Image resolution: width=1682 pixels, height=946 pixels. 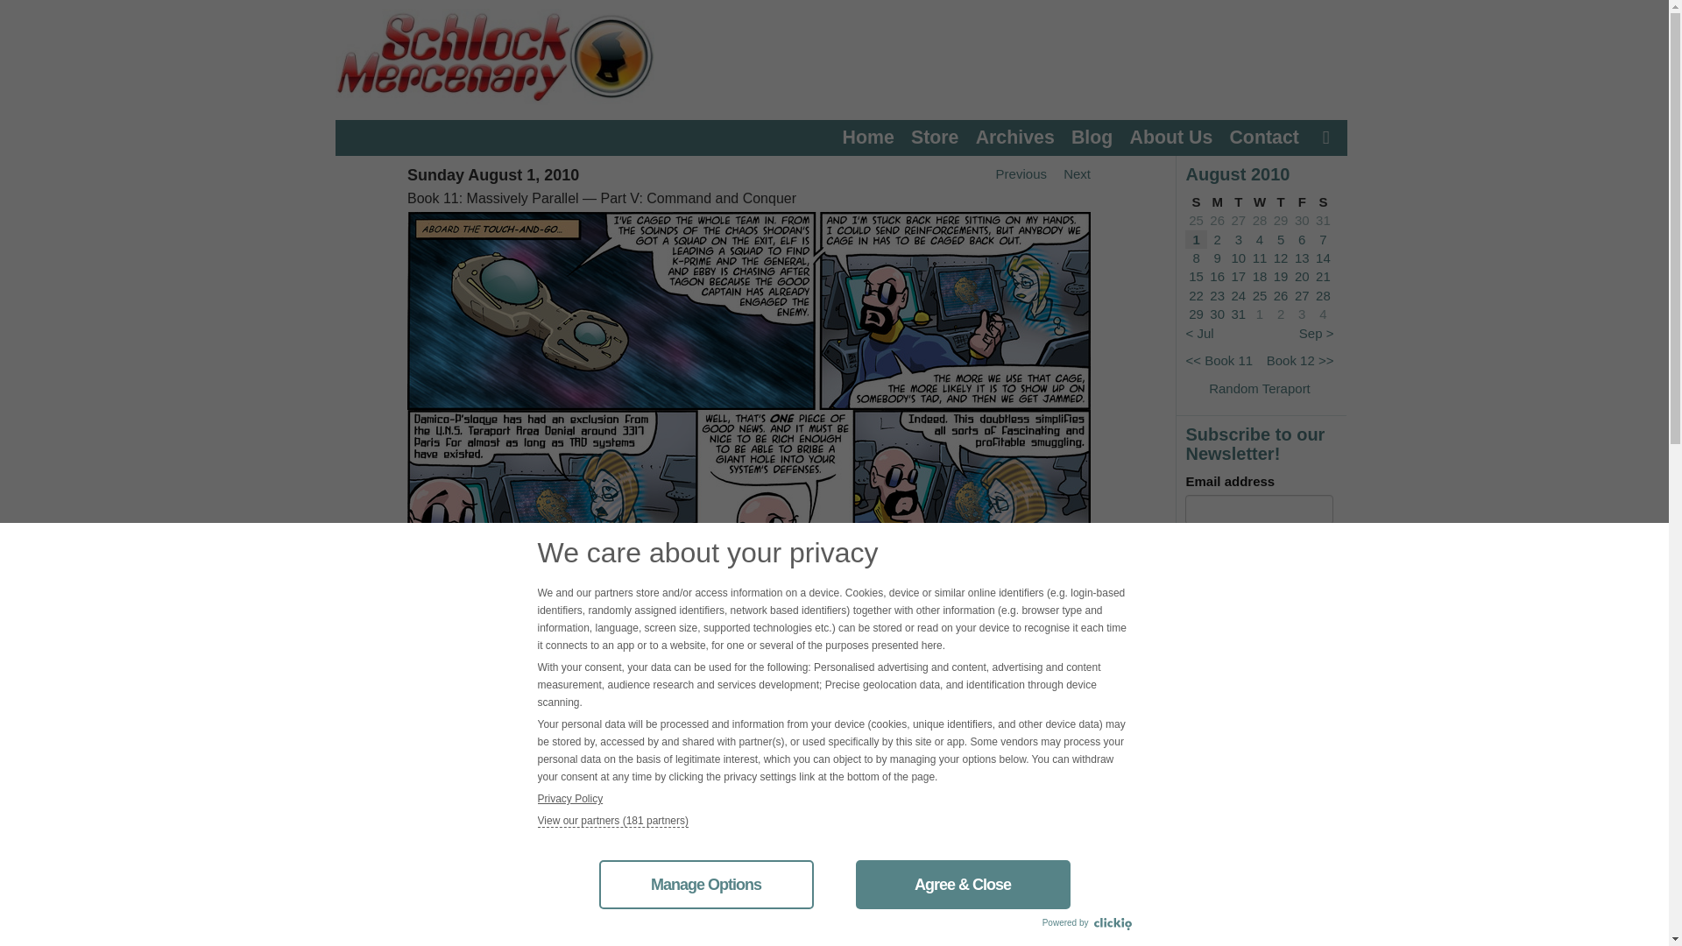 I want to click on on, so click(x=1191, y=639).